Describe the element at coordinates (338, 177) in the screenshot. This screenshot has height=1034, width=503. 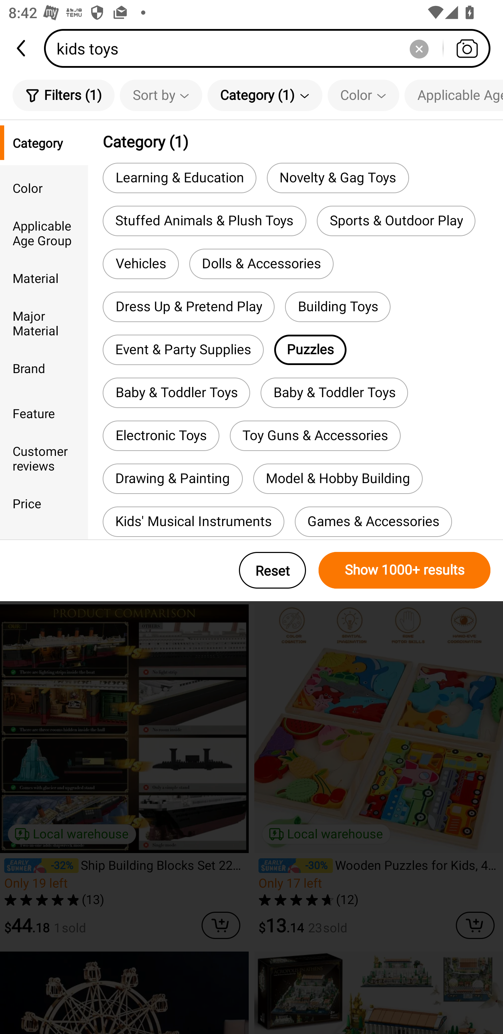
I see `Novelty & Gag Toys` at that location.